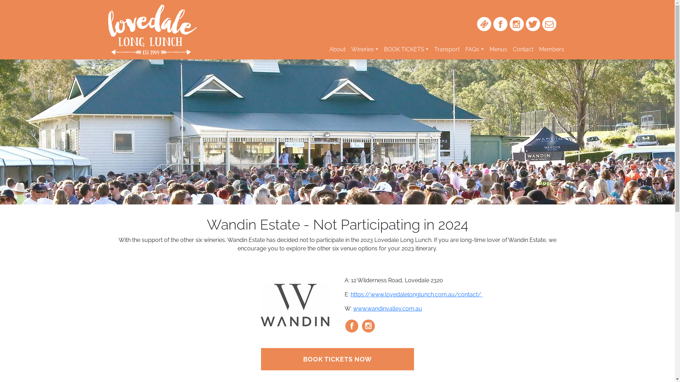 The height and width of the screenshot is (382, 680). What do you see at coordinates (447, 50) in the screenshot?
I see `Transport` at bounding box center [447, 50].